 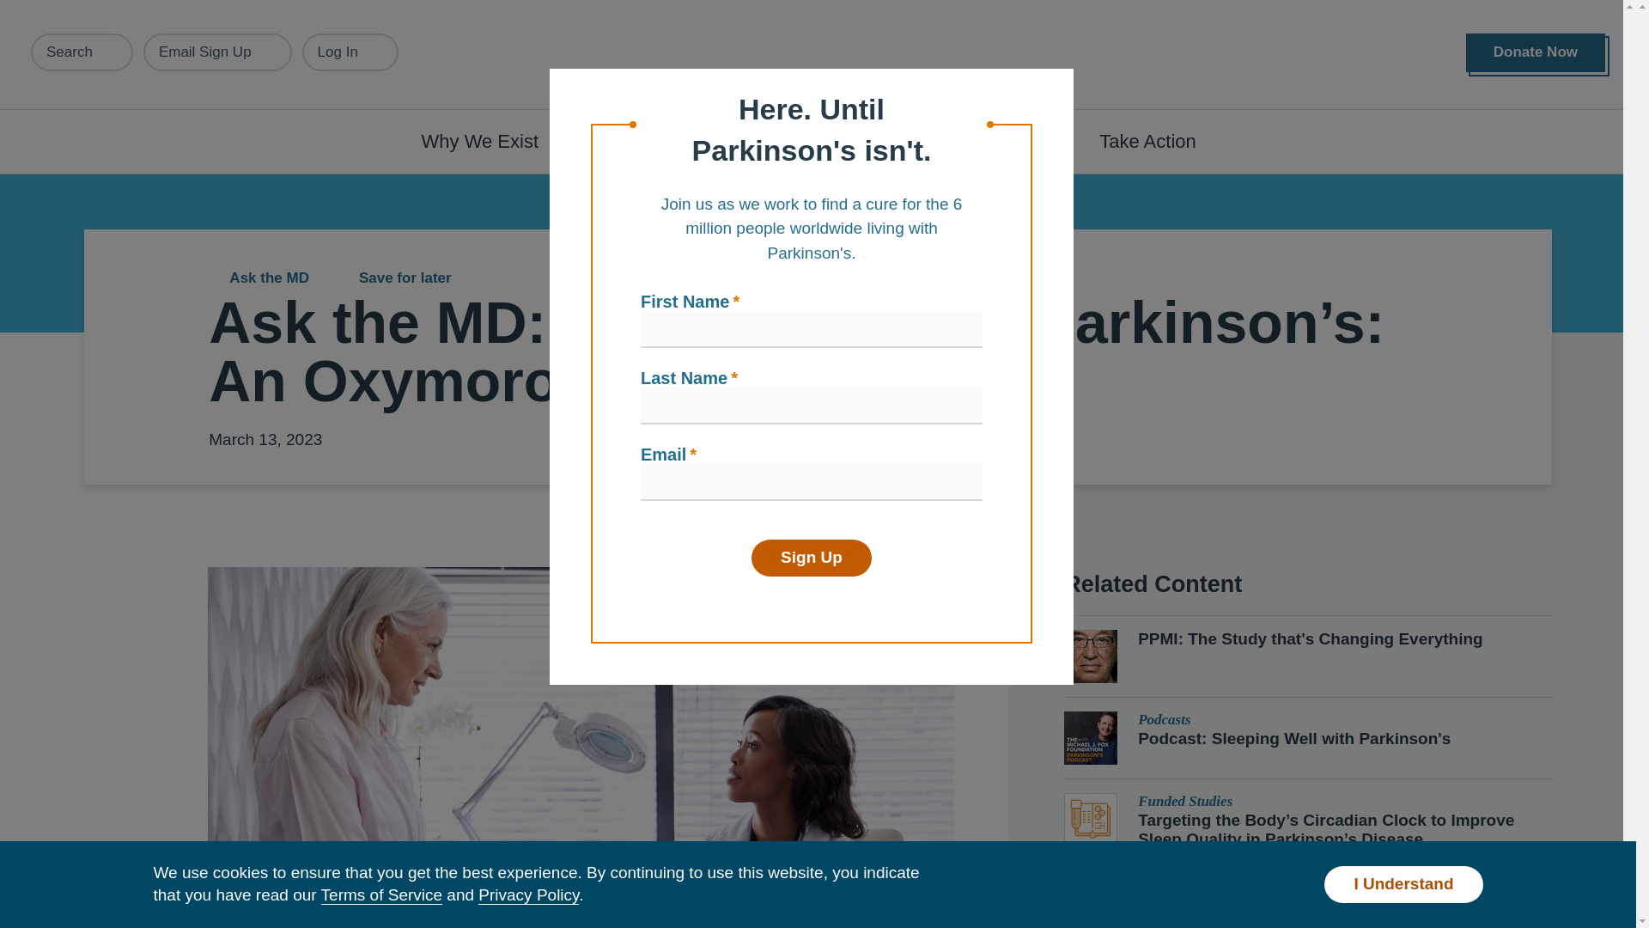 What do you see at coordinates (350, 52) in the screenshot?
I see `Log In` at bounding box center [350, 52].